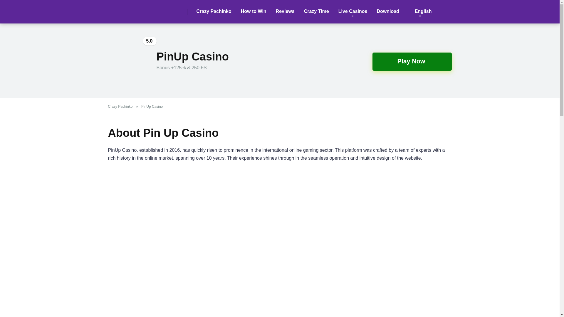 The width and height of the screenshot is (564, 317). Describe the element at coordinates (388, 12) in the screenshot. I see `Download` at that location.